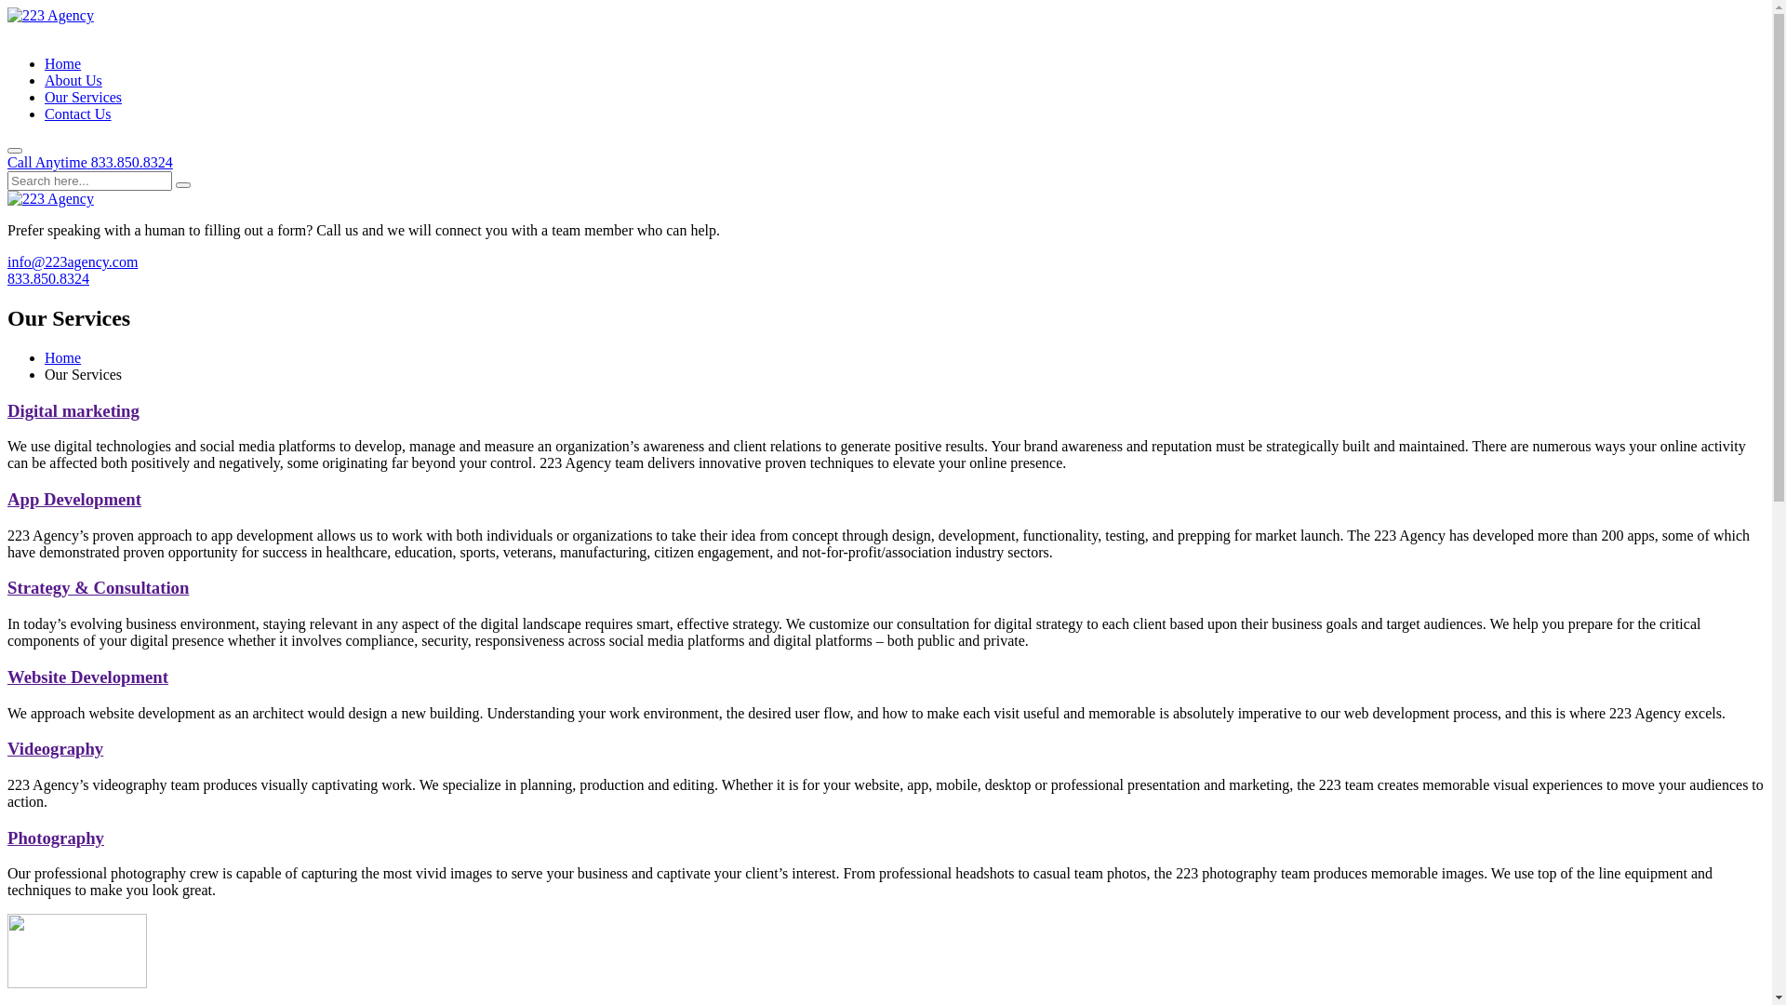 Image resolution: width=1786 pixels, height=1005 pixels. Describe the element at coordinates (84, 97) in the screenshot. I see `Our Services` at that location.